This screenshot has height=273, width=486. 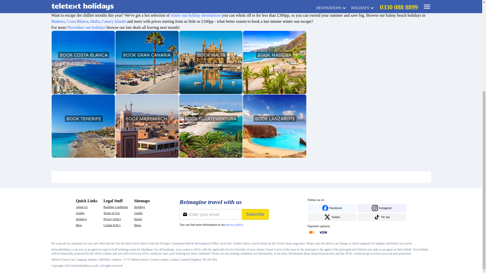 What do you see at coordinates (95, 21) in the screenshot?
I see `Malta` at bounding box center [95, 21].